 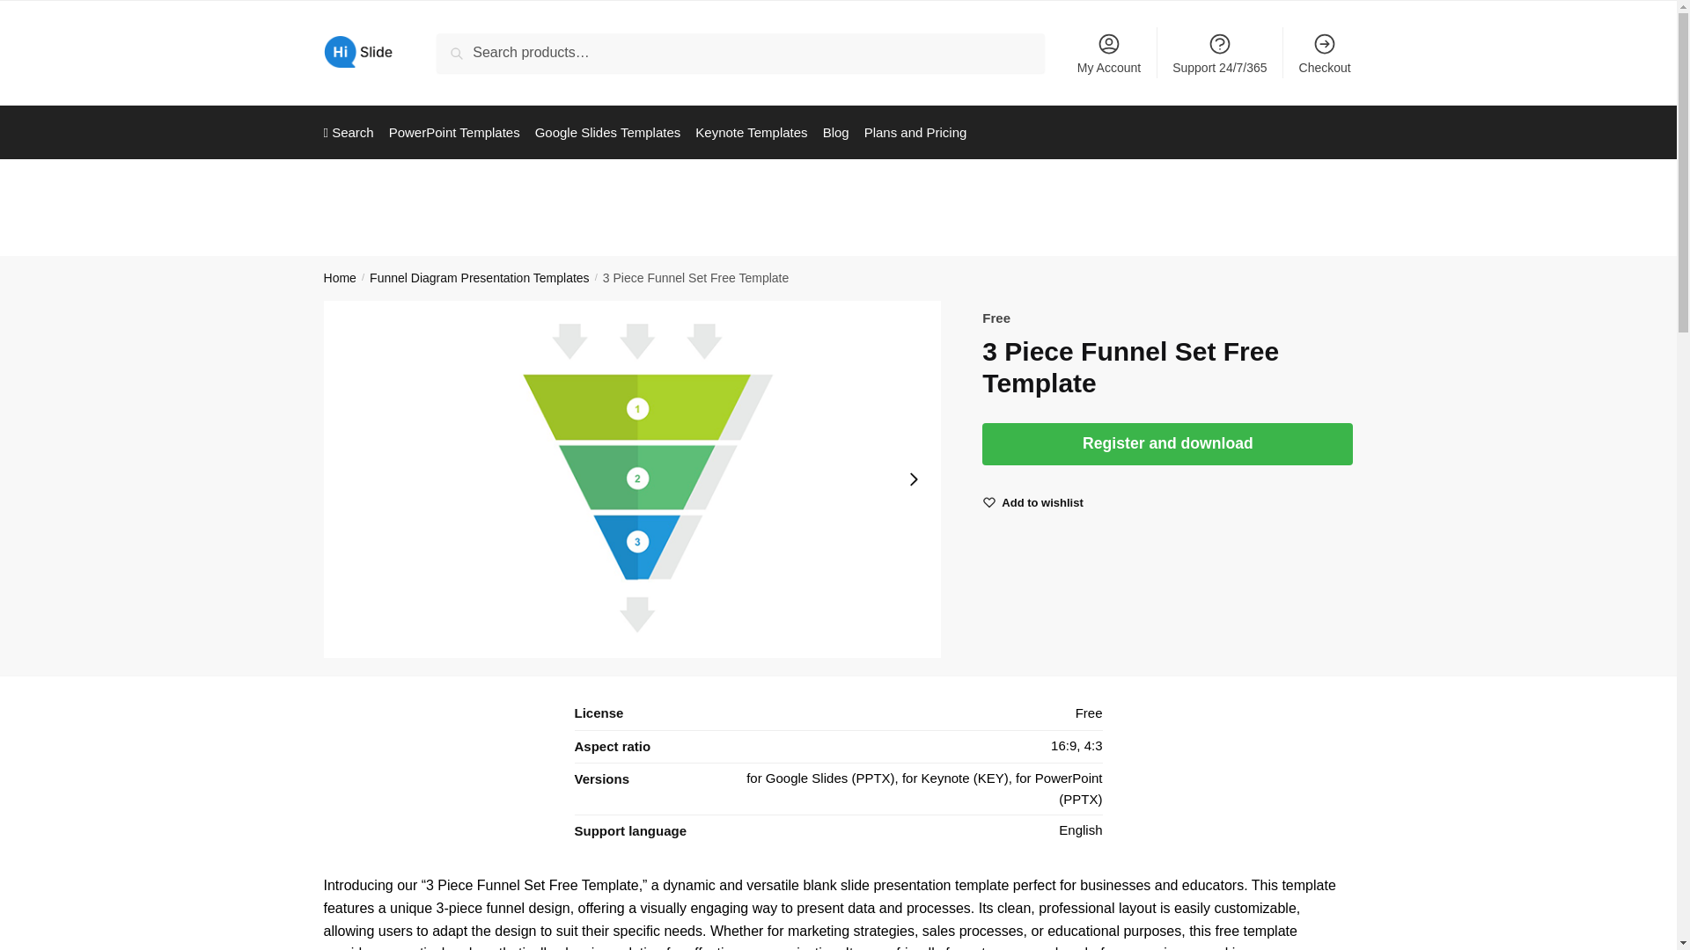 I want to click on Home, so click(x=340, y=278).